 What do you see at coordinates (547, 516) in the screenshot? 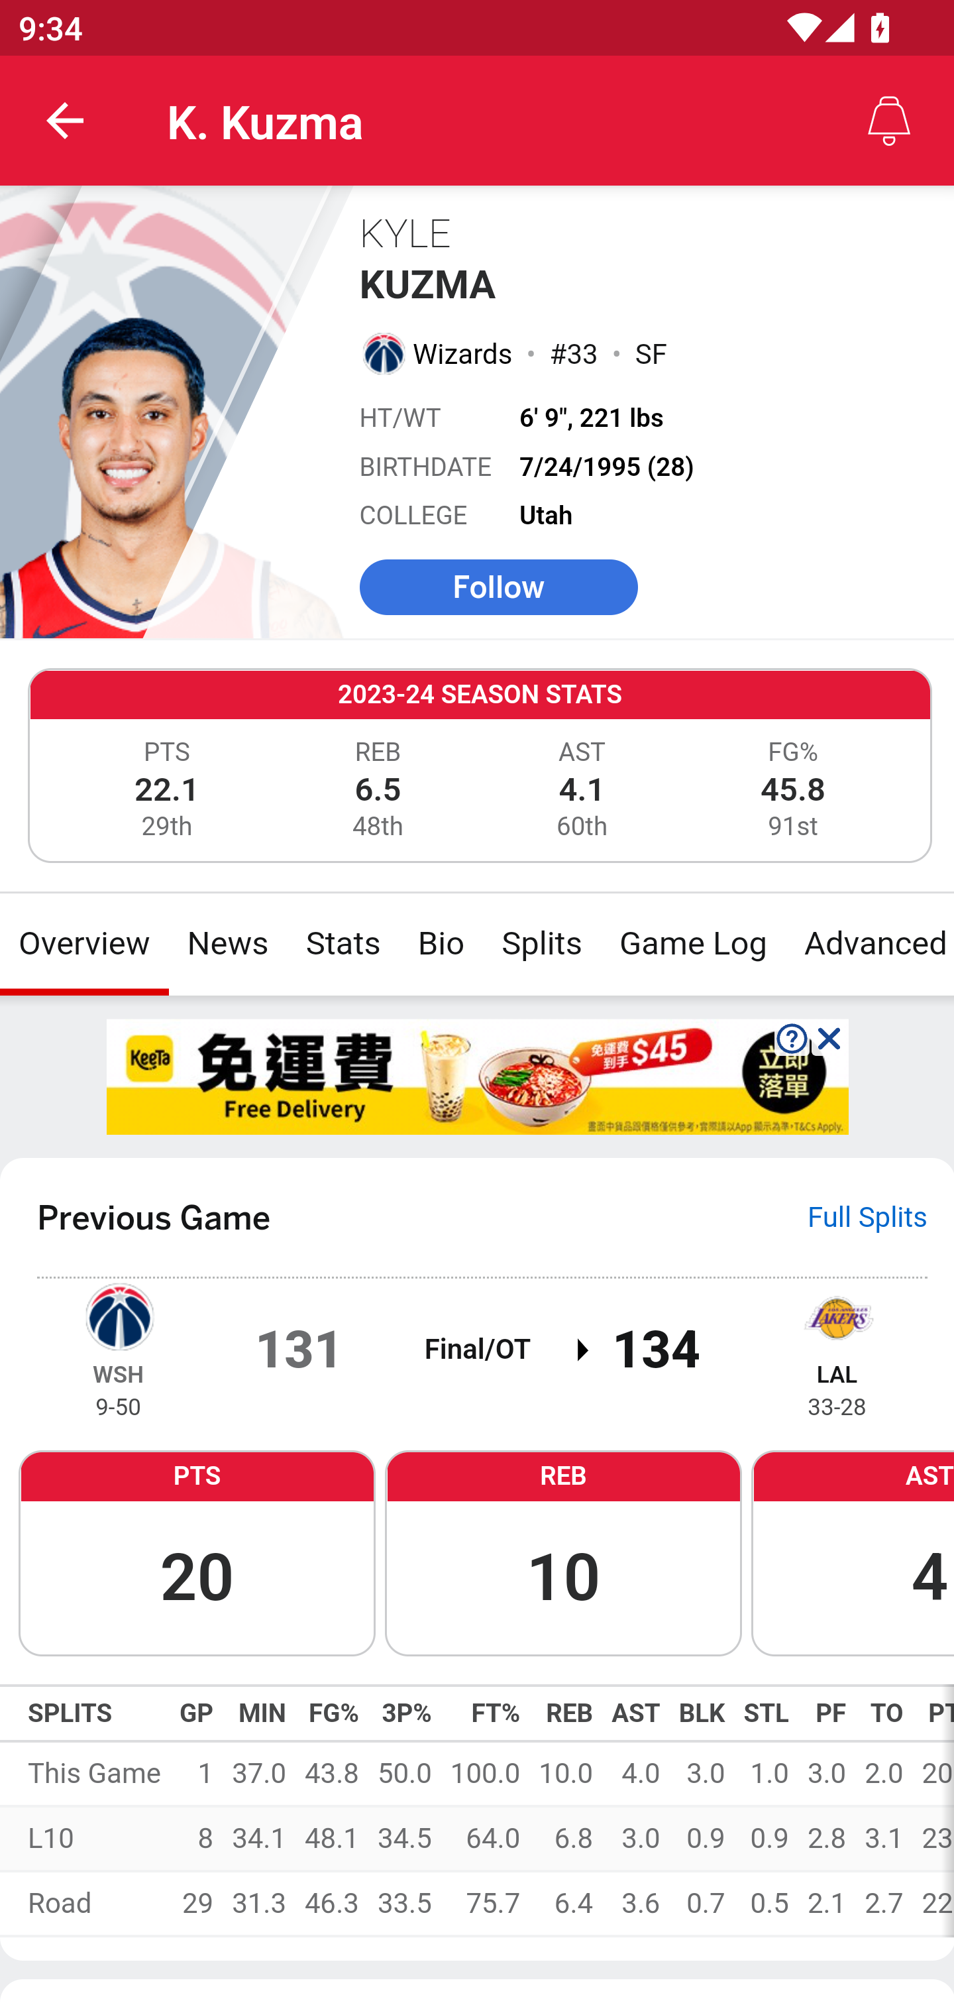
I see `Utah` at bounding box center [547, 516].